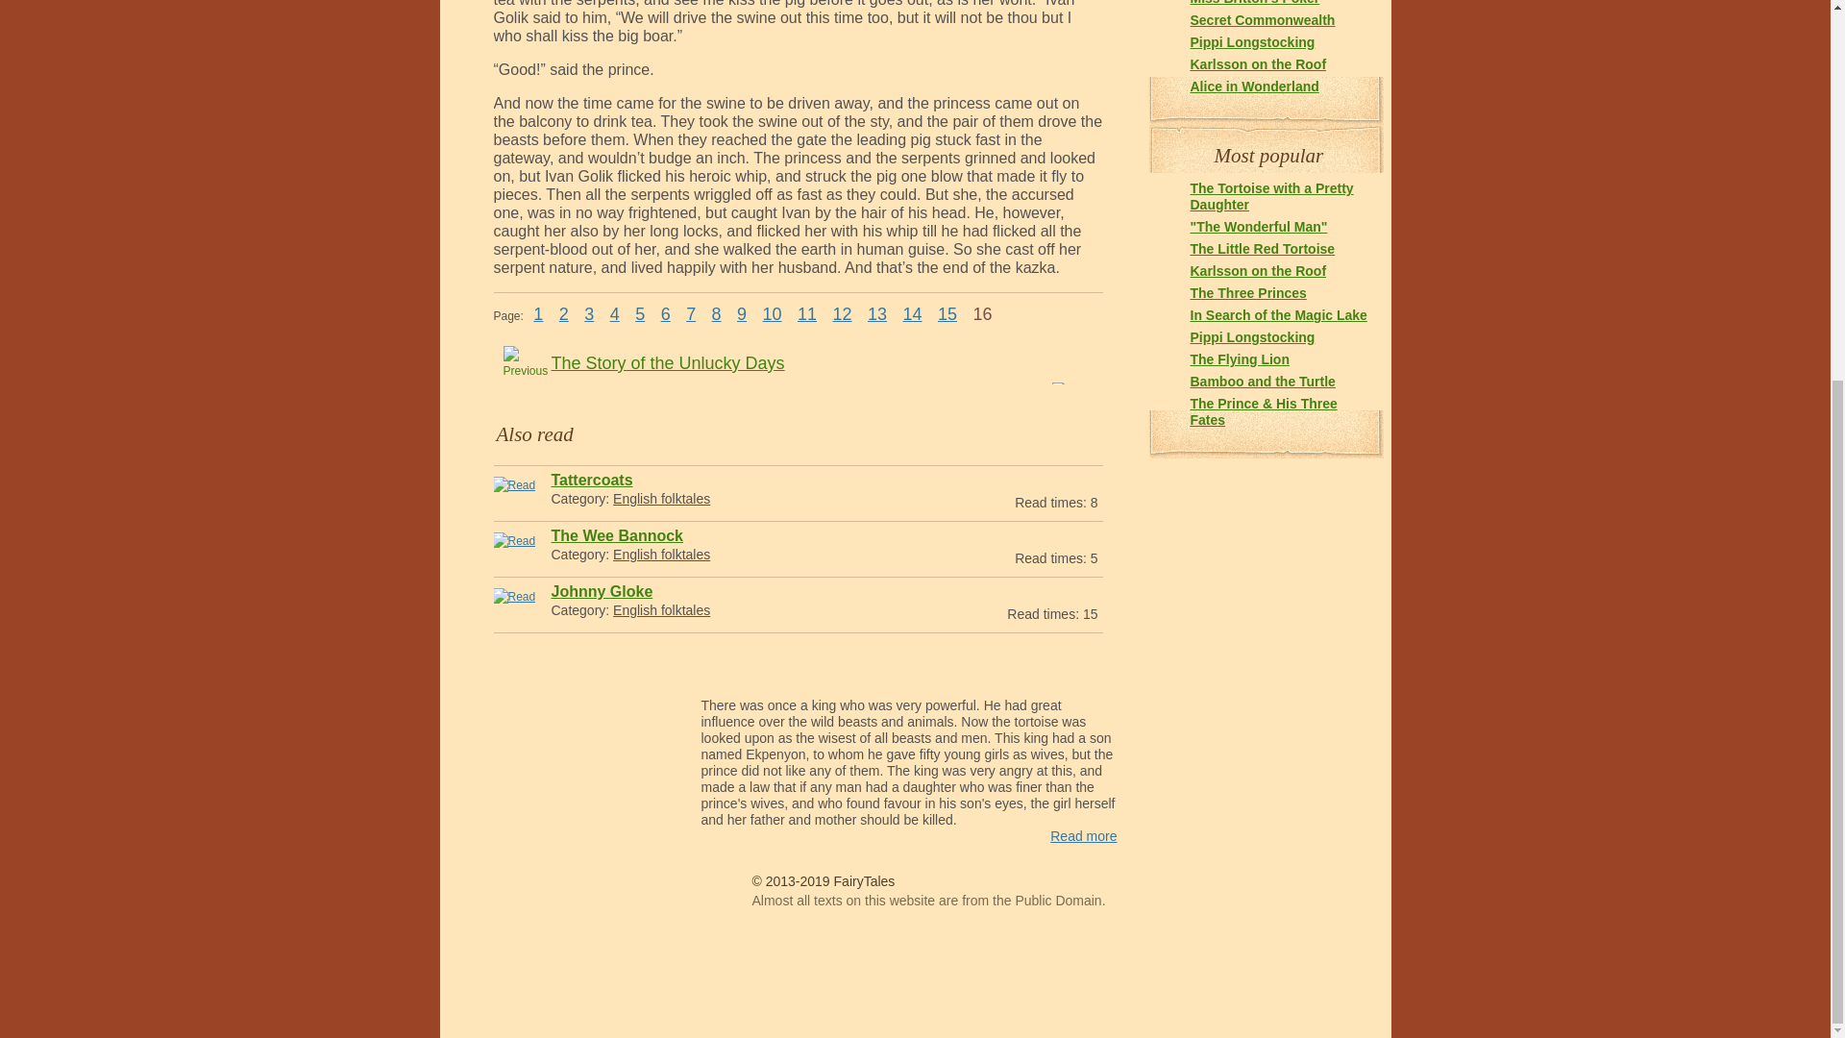  I want to click on Karlsson on the Roof, so click(1258, 63).